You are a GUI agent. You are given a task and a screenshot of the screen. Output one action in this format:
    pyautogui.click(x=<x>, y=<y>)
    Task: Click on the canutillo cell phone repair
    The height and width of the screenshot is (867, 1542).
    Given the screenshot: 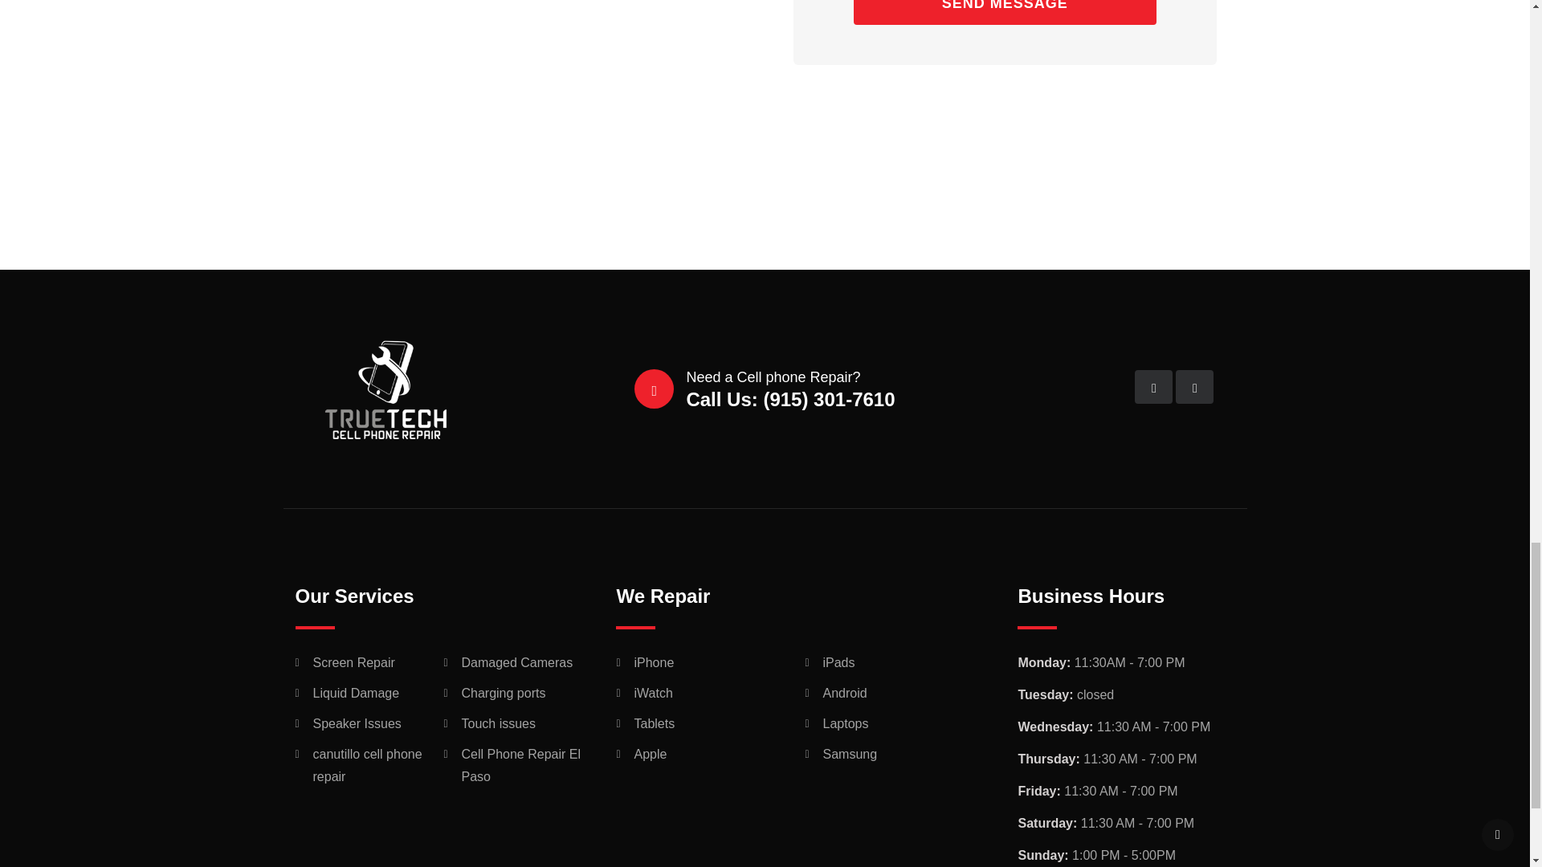 What is the action you would take?
    pyautogui.click(x=368, y=764)
    